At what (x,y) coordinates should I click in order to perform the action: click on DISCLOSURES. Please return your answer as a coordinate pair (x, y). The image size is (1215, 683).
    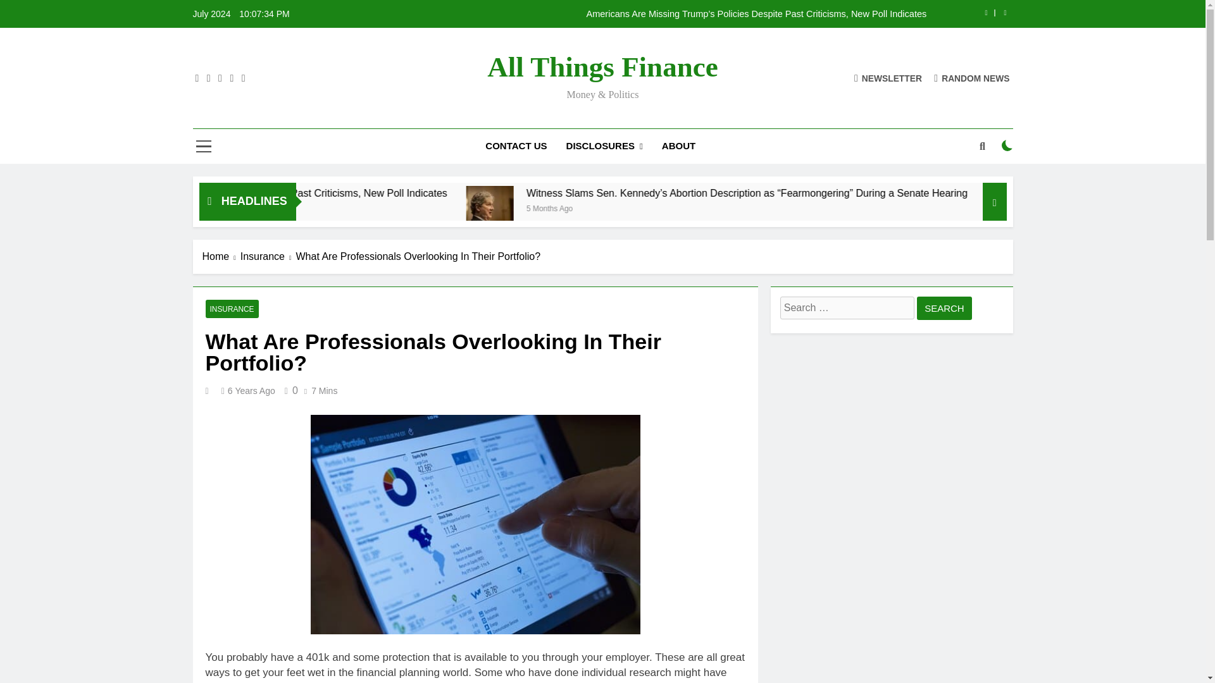
    Looking at the image, I should click on (604, 147).